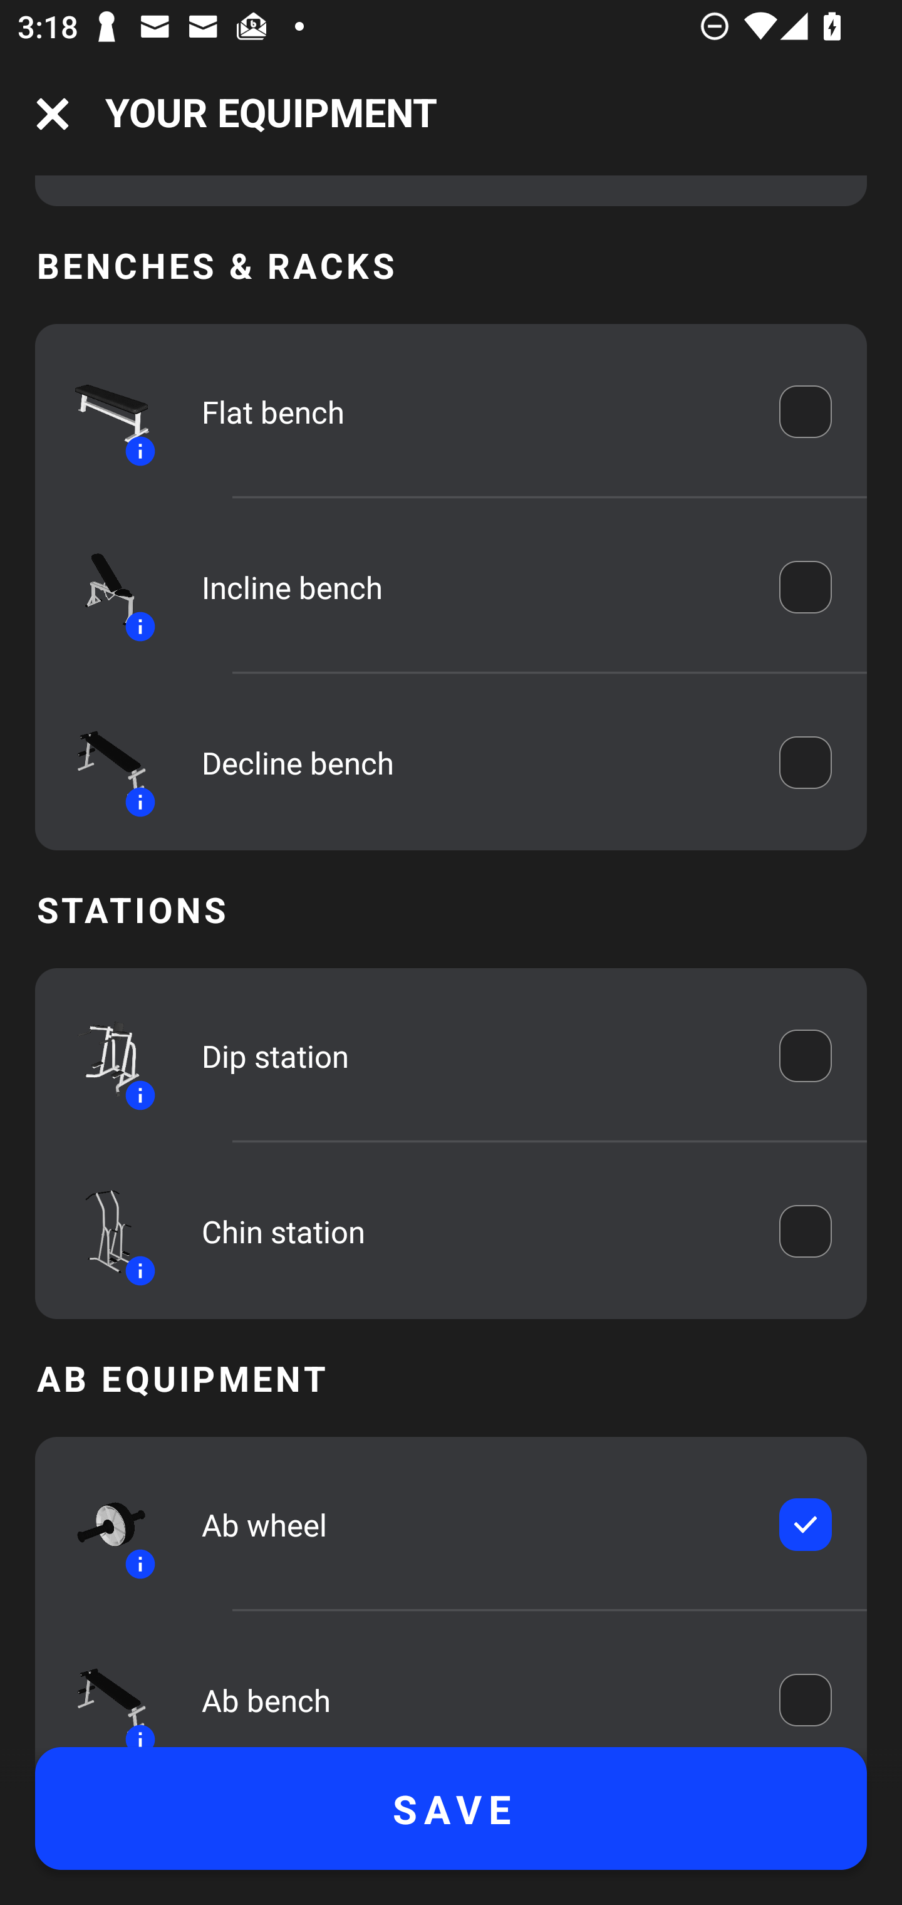 The height and width of the screenshot is (1905, 902). Describe the element at coordinates (101, 763) in the screenshot. I see `Equipment icon Information icon` at that location.